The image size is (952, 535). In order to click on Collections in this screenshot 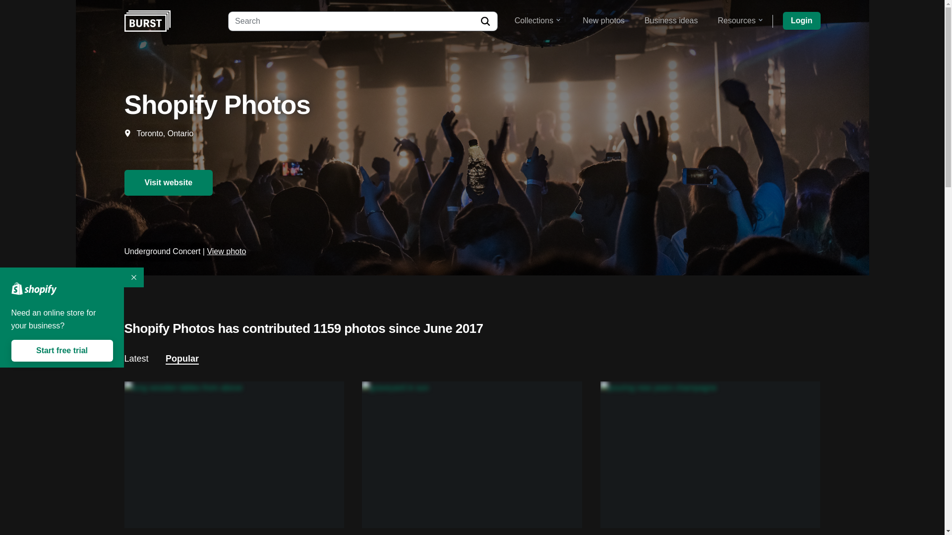, I will do `click(537, 20)`.